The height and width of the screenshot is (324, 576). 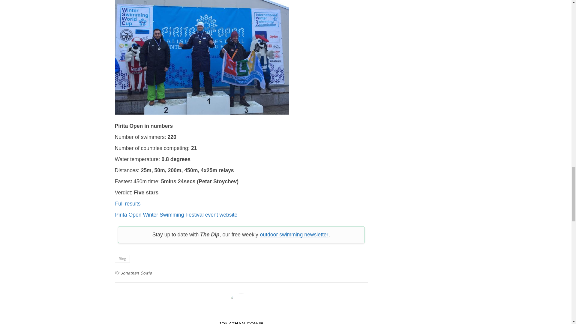 I want to click on Posts by Jonathan Cowie, so click(x=241, y=322).